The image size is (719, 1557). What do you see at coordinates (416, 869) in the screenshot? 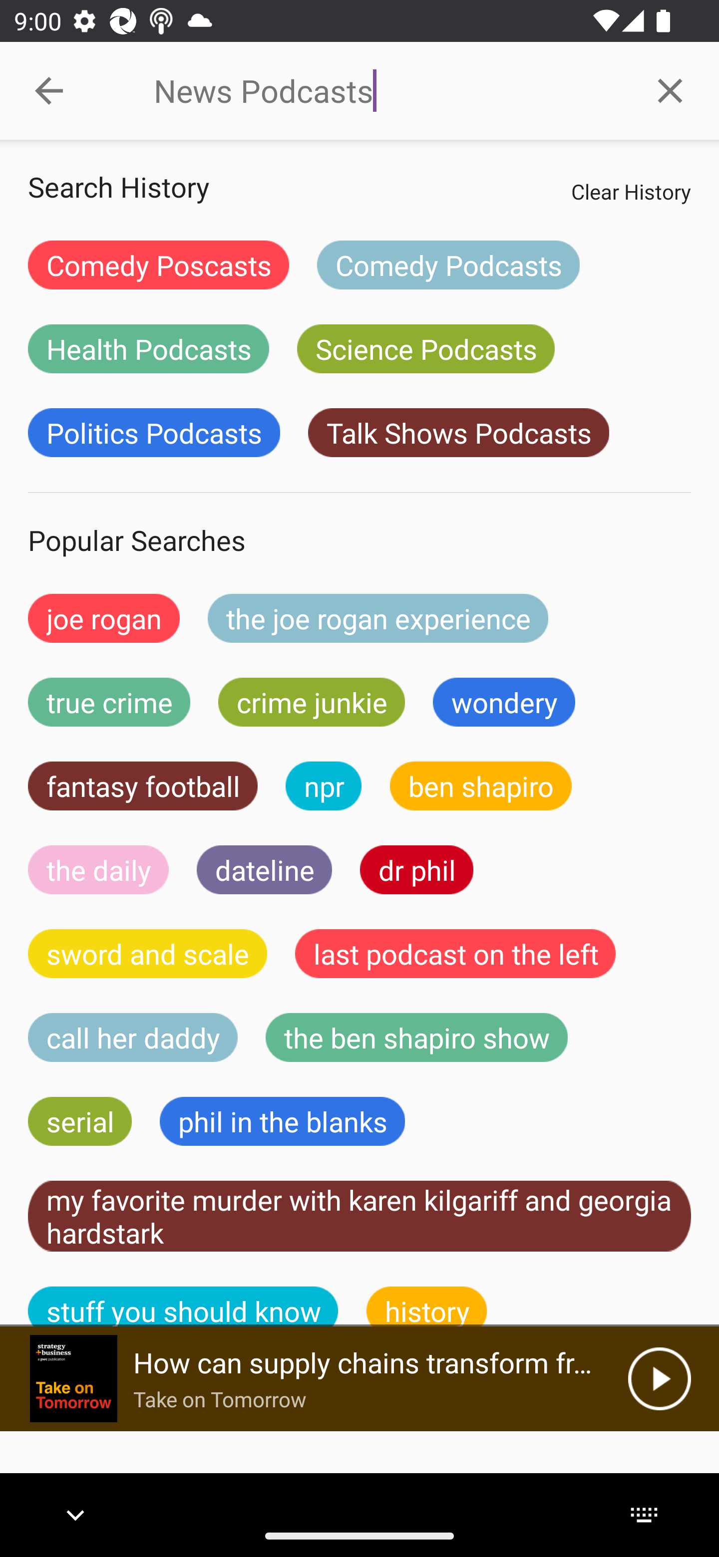
I see `dr phil` at bounding box center [416, 869].